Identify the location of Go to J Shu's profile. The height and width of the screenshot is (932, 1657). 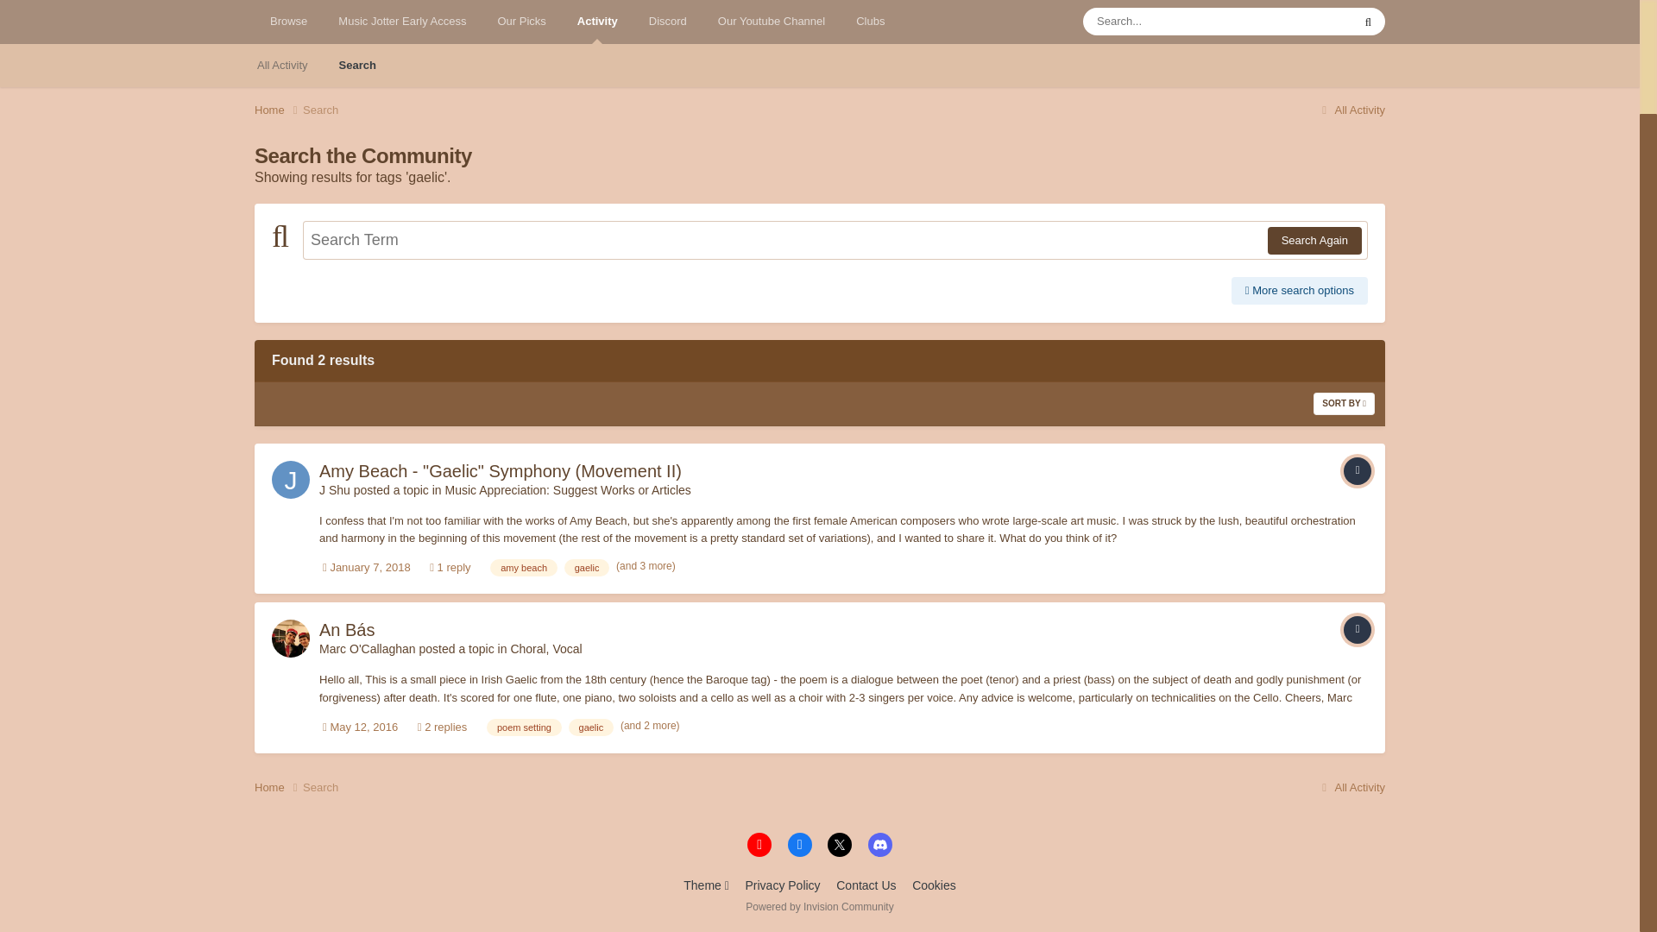
(290, 479).